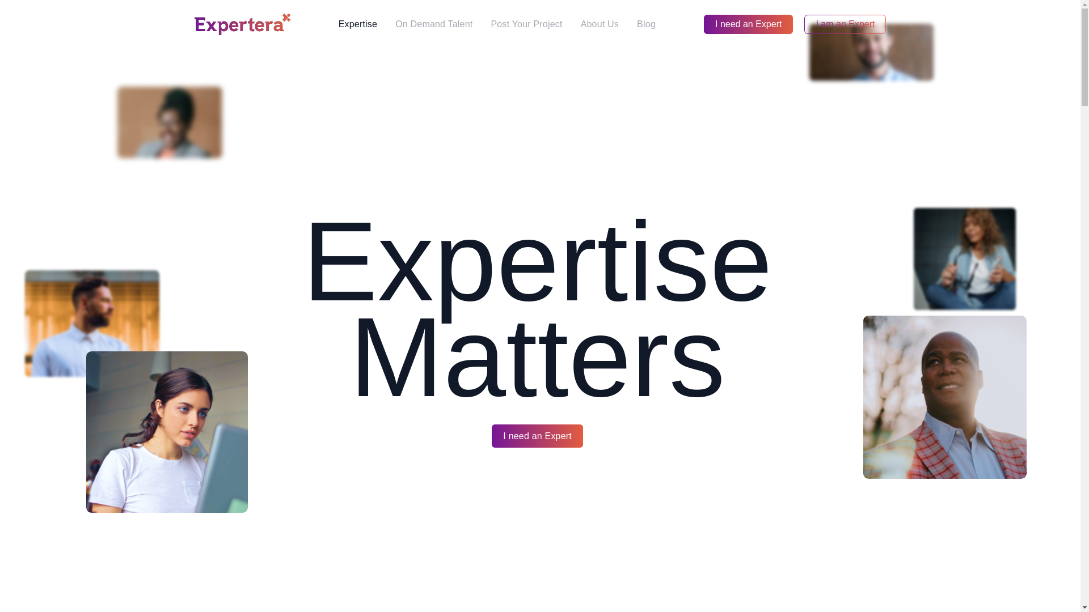 Image resolution: width=1089 pixels, height=612 pixels. What do you see at coordinates (526, 24) in the screenshot?
I see `Post Your Project` at bounding box center [526, 24].